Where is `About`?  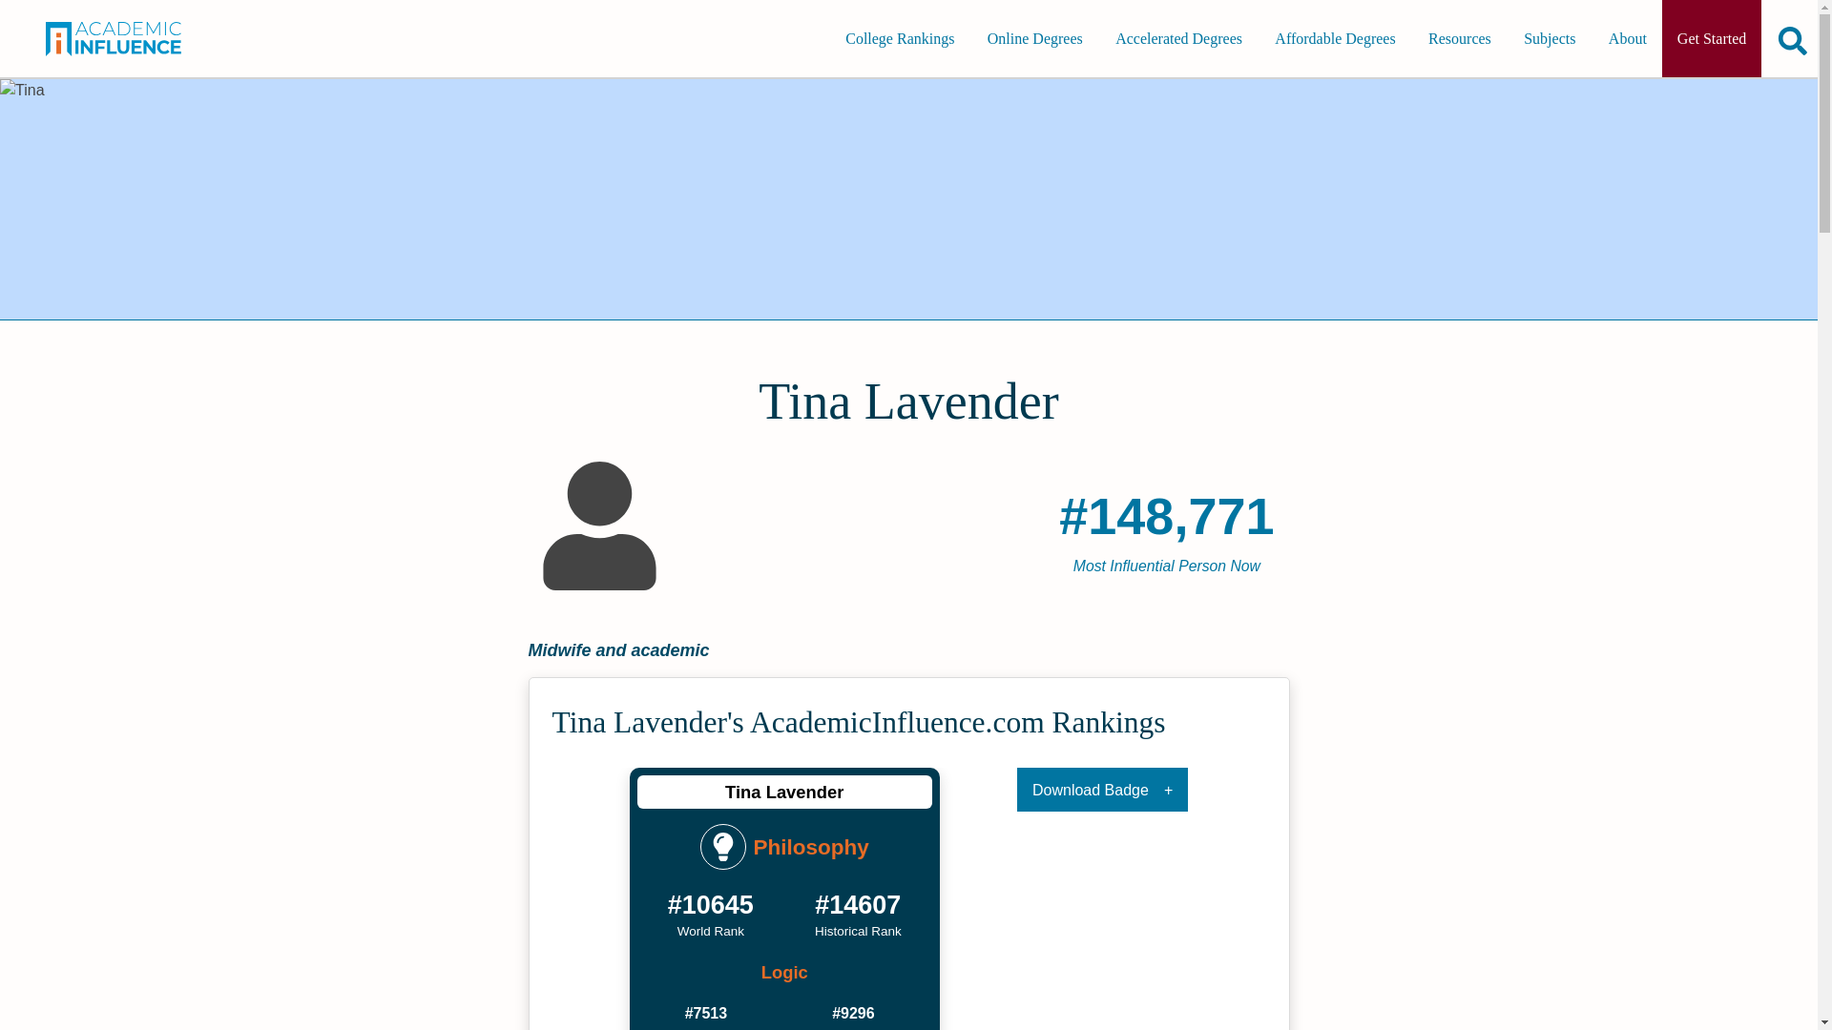
About is located at coordinates (1628, 38).